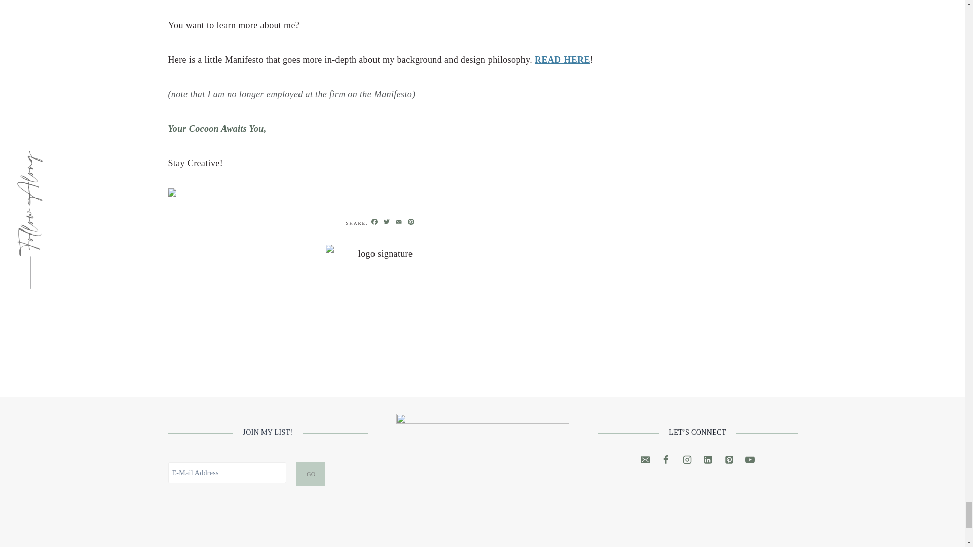 This screenshot has width=973, height=547. I want to click on Go, so click(311, 474).